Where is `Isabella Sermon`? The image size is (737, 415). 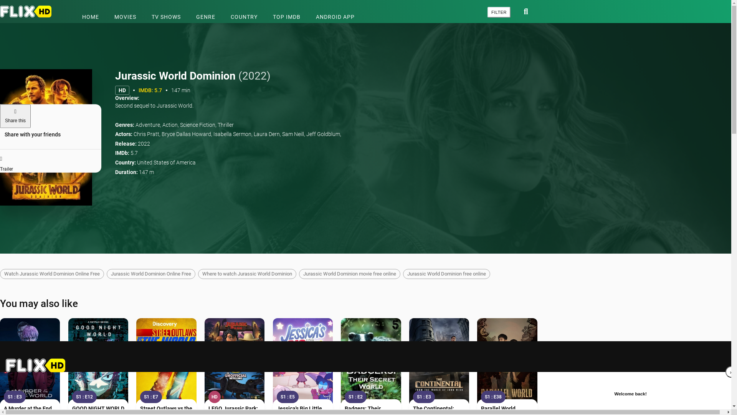 Isabella Sermon is located at coordinates (233, 134).